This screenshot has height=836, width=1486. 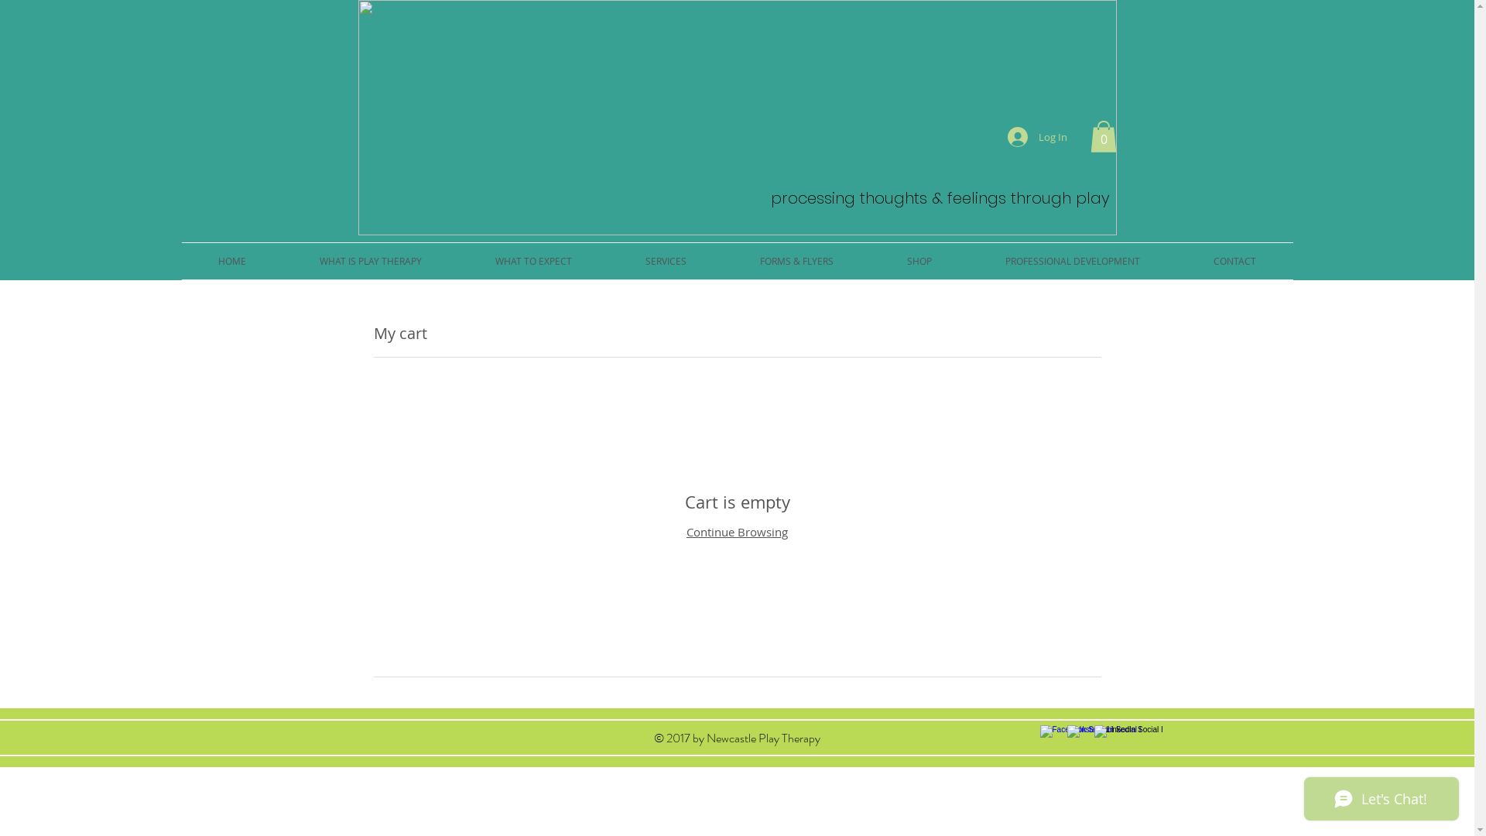 What do you see at coordinates (666, 262) in the screenshot?
I see `SERVICES` at bounding box center [666, 262].